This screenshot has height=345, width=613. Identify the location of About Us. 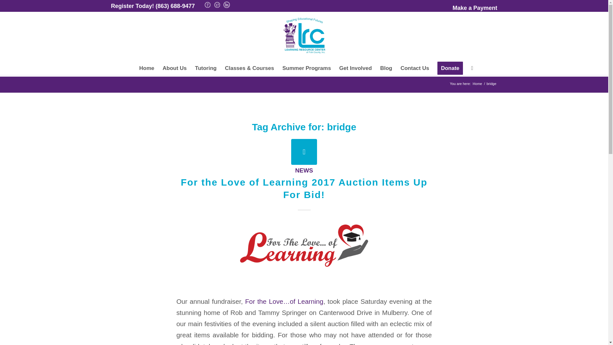
(174, 68).